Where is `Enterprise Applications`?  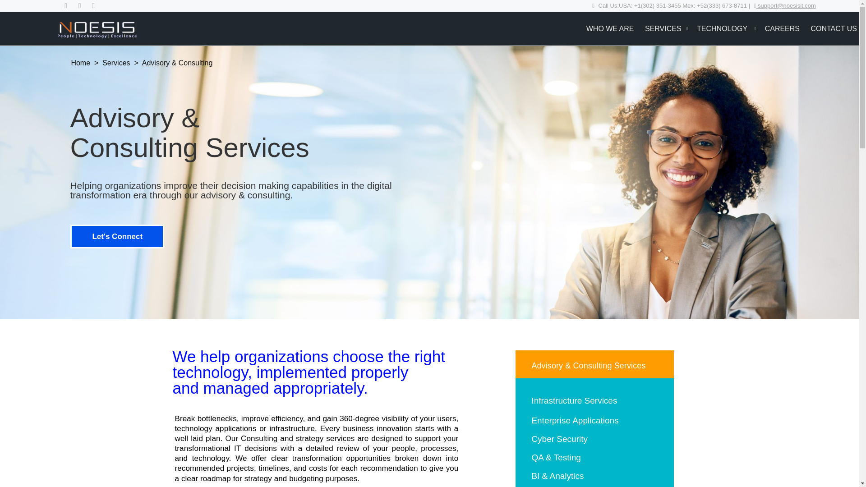 Enterprise Applications is located at coordinates (575, 420).